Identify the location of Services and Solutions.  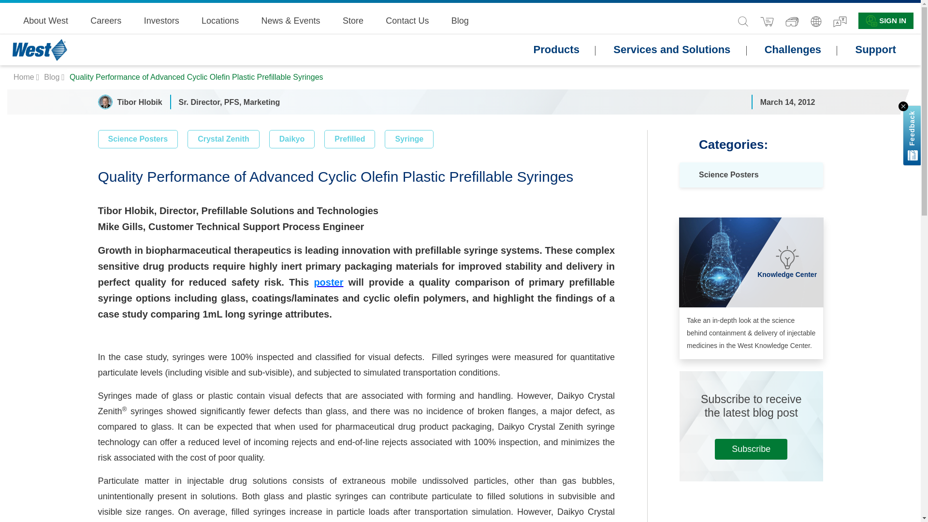
(672, 50).